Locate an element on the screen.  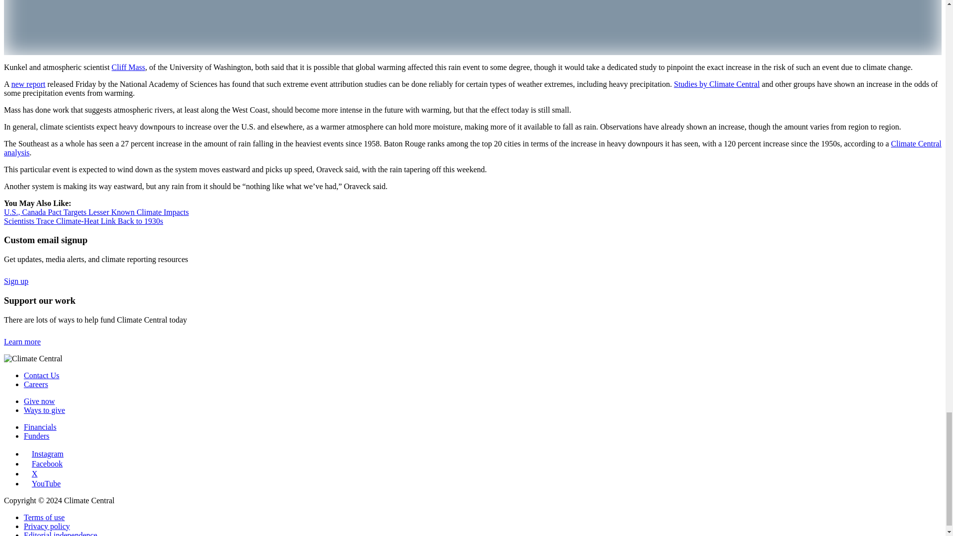
Scientists Trace Climate-Heat Link Back to 1930s is located at coordinates (83, 221).